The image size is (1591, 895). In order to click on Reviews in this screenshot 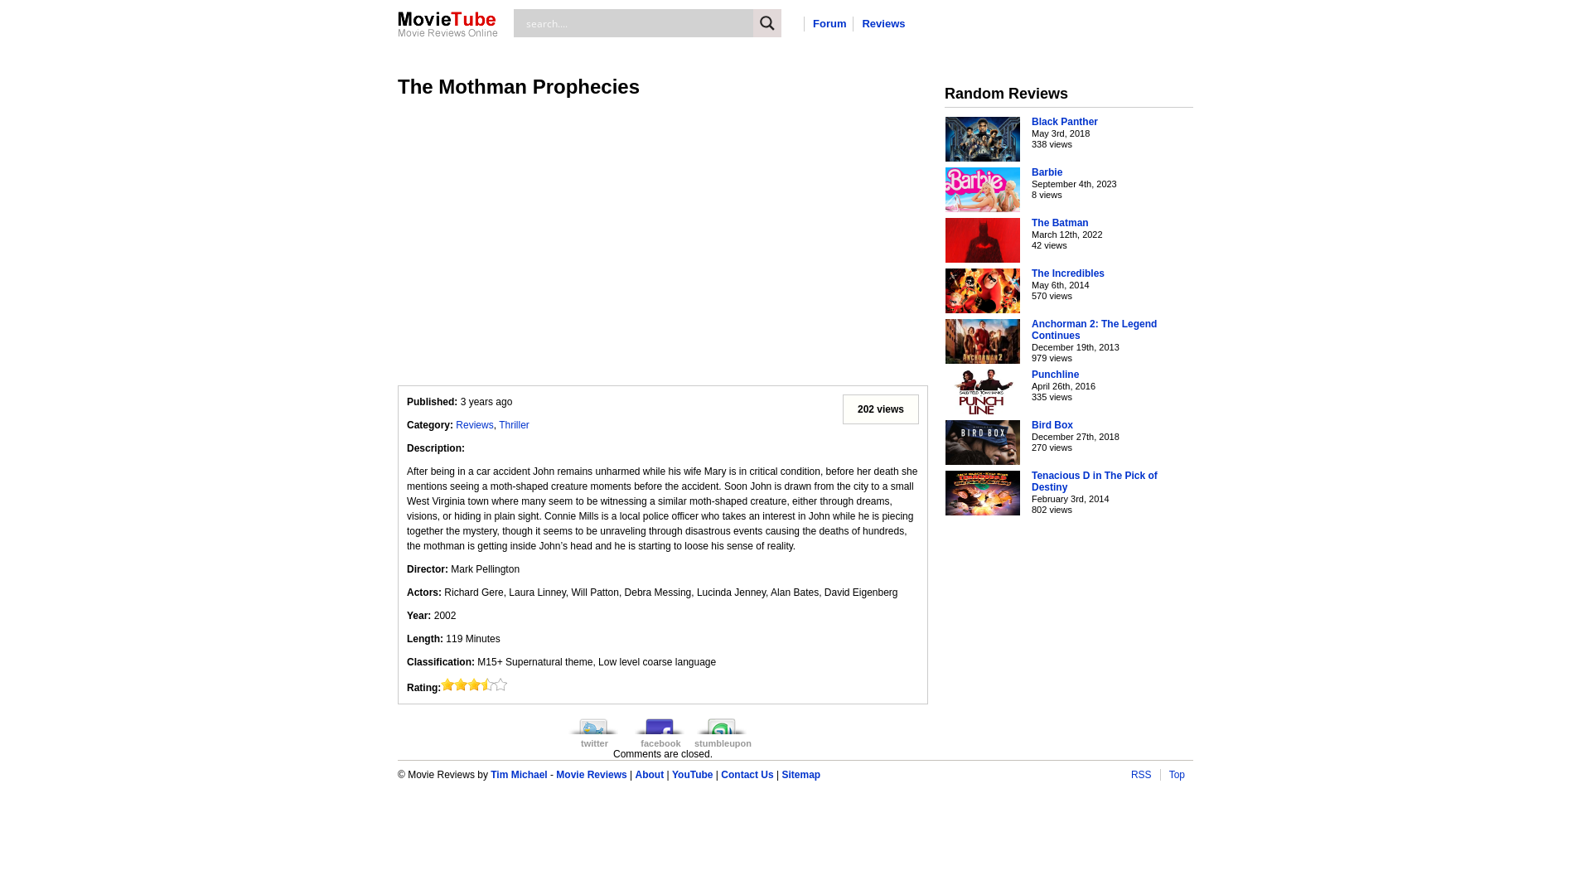, I will do `click(474, 425)`.